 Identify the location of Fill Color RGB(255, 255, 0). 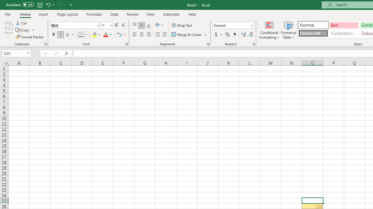
(94, 35).